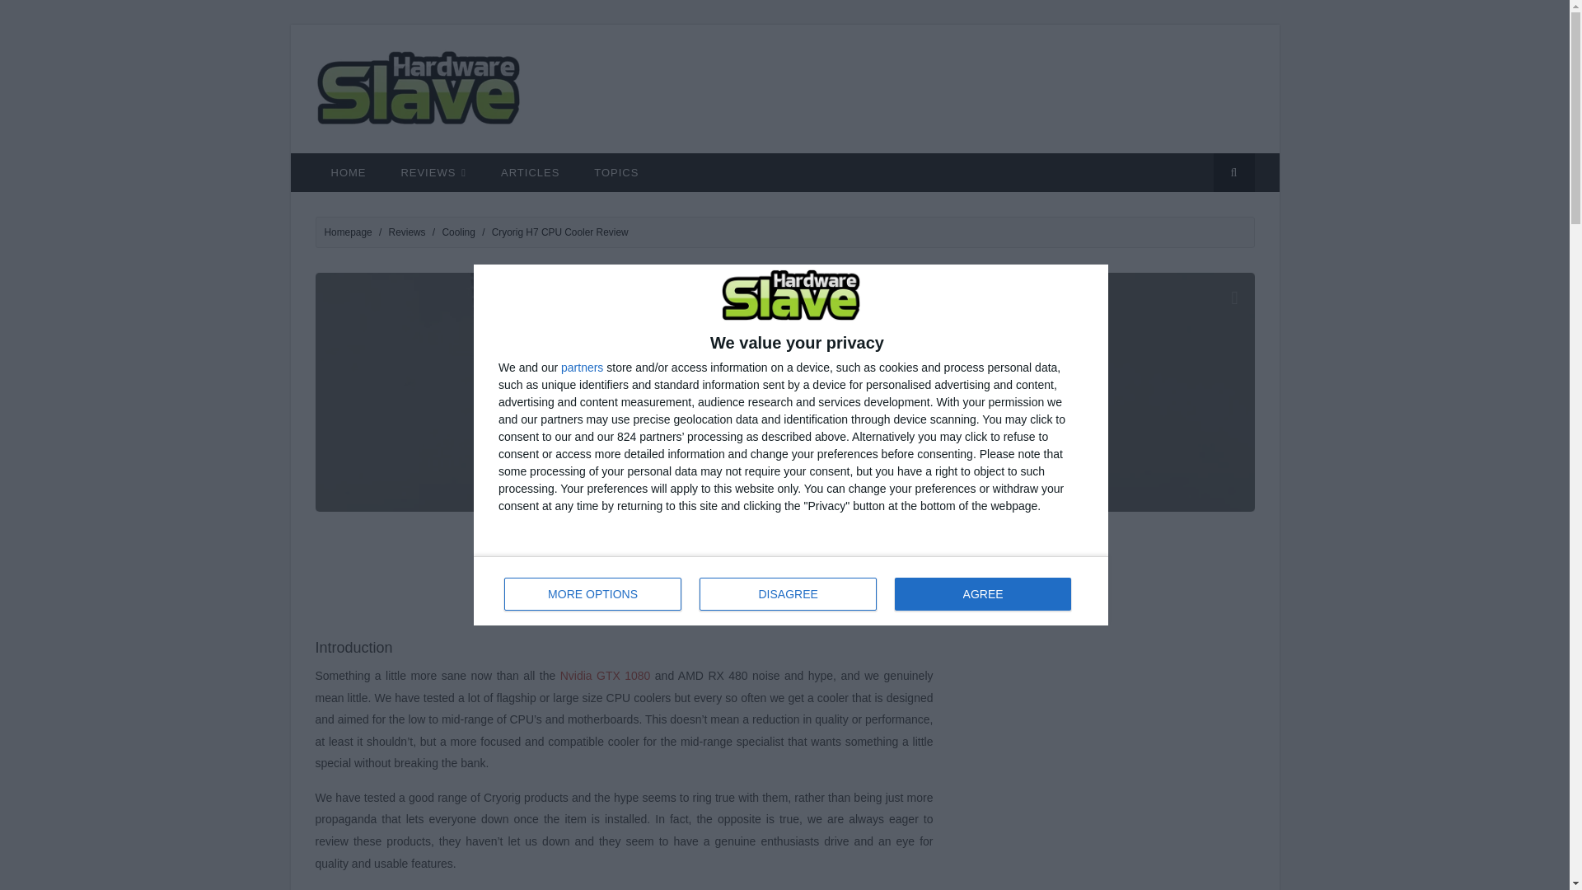 This screenshot has height=890, width=1582. Describe the element at coordinates (791, 441) in the screenshot. I see `Like` at that location.